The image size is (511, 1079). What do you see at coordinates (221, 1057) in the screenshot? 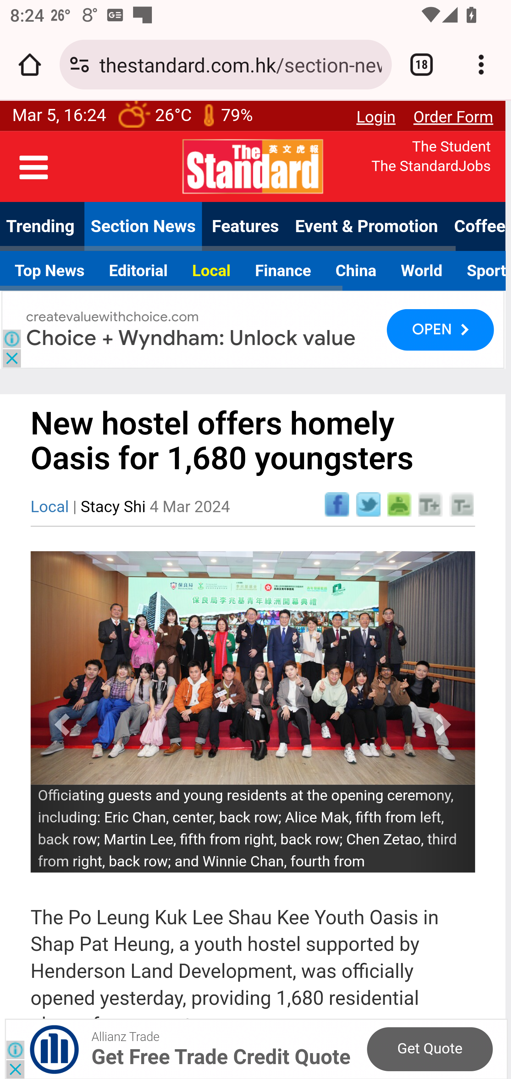
I see `Get Free Trade Credit Quote` at bounding box center [221, 1057].